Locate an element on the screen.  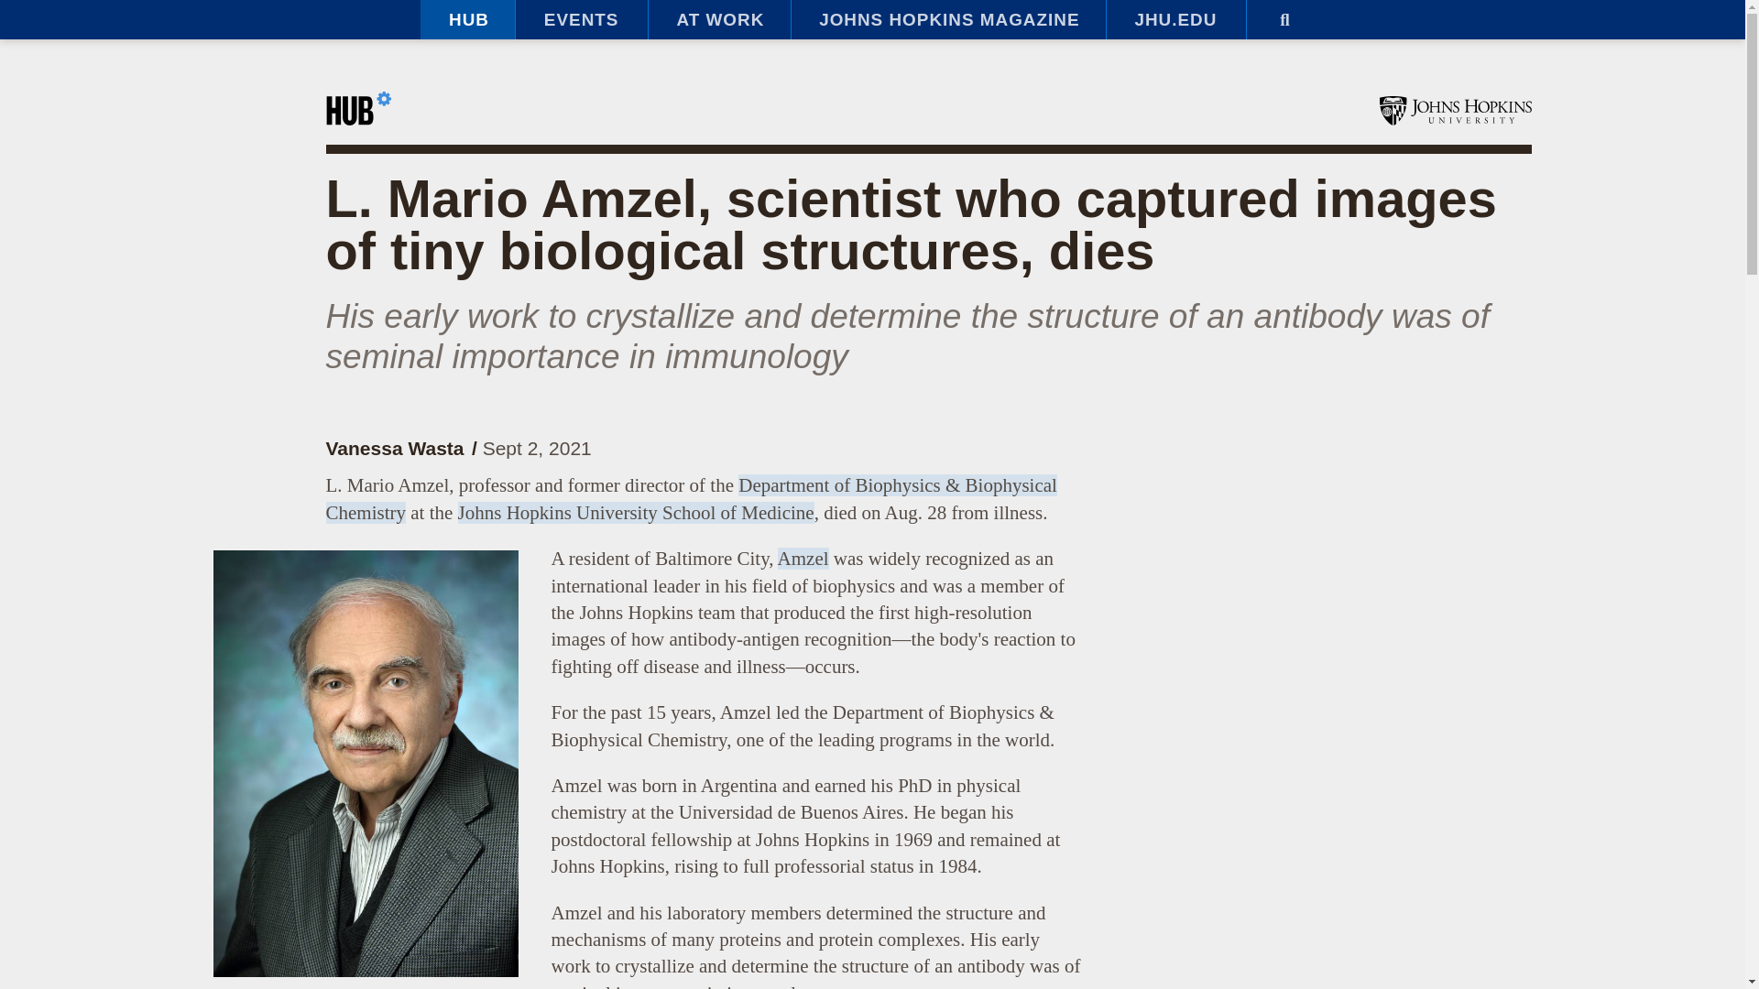
AT WORK is located at coordinates (718, 20).